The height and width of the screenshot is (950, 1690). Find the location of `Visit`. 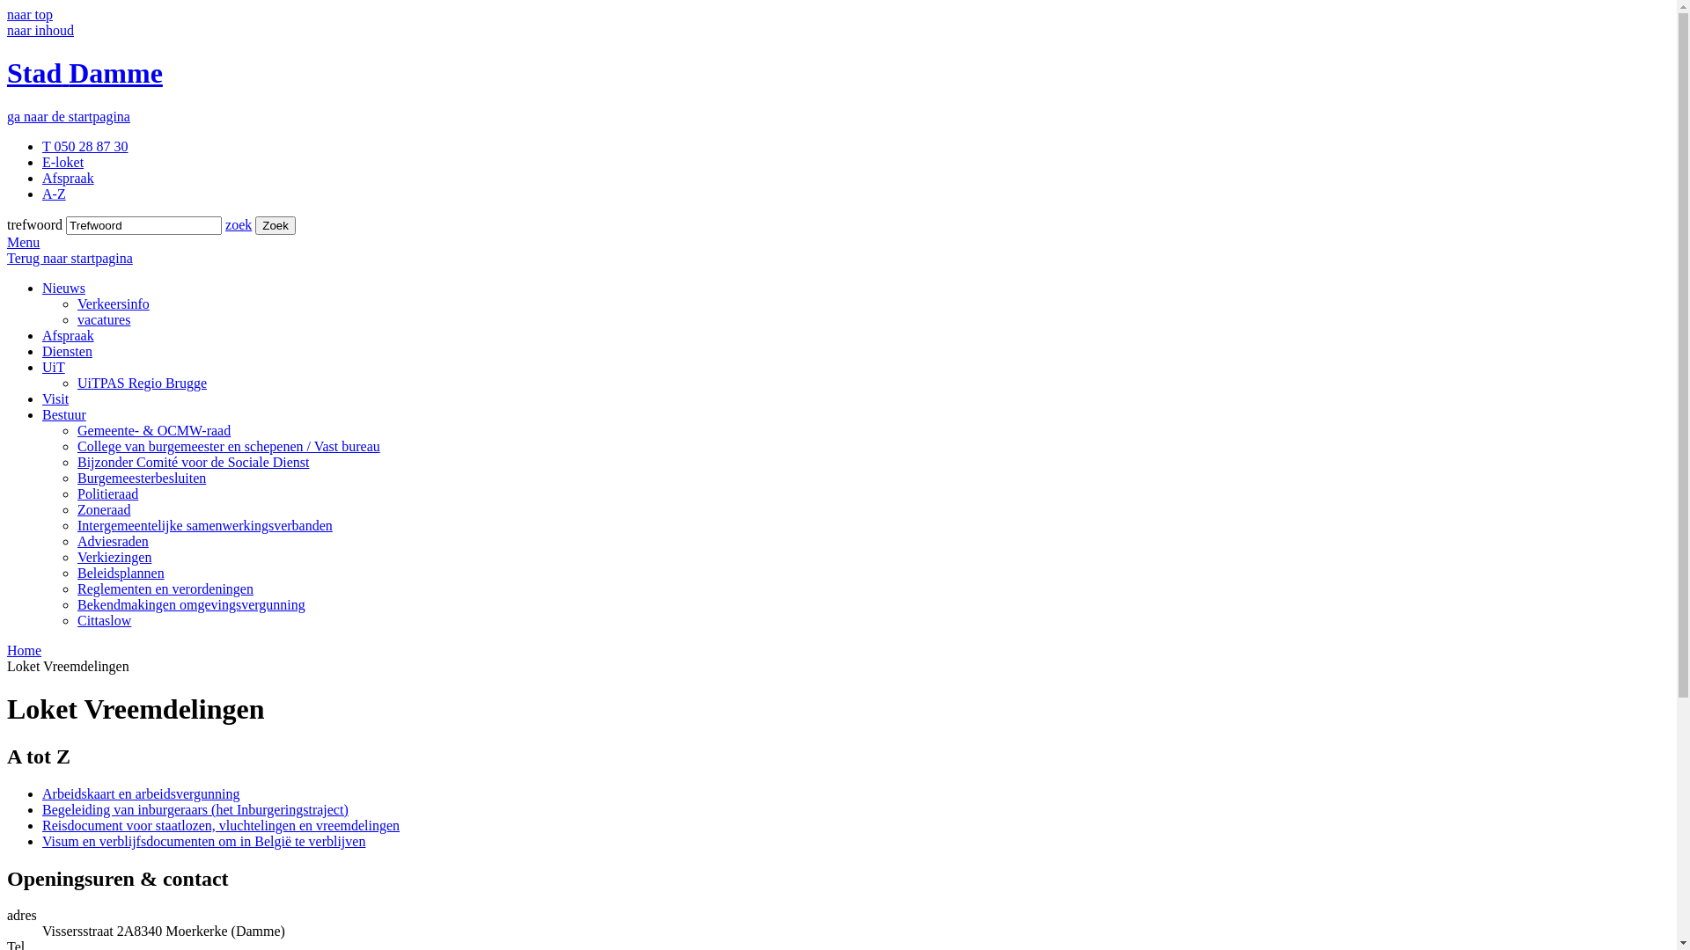

Visit is located at coordinates (55, 399).